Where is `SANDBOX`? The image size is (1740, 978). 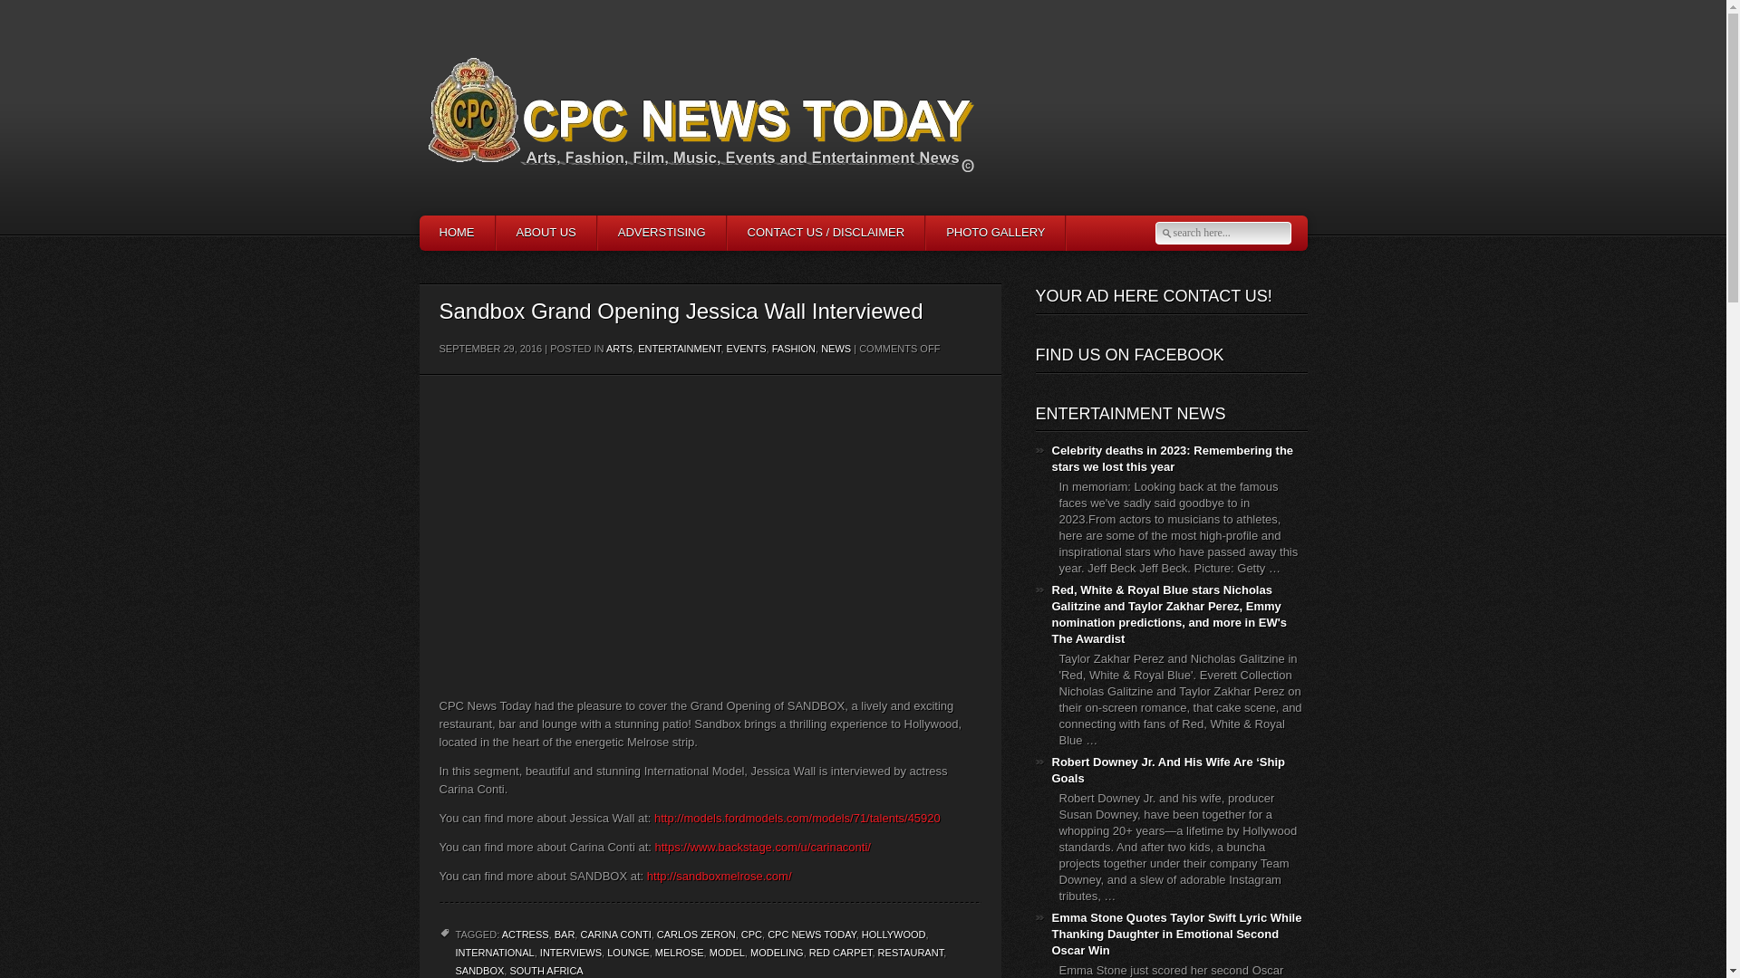 SANDBOX is located at coordinates (478, 971).